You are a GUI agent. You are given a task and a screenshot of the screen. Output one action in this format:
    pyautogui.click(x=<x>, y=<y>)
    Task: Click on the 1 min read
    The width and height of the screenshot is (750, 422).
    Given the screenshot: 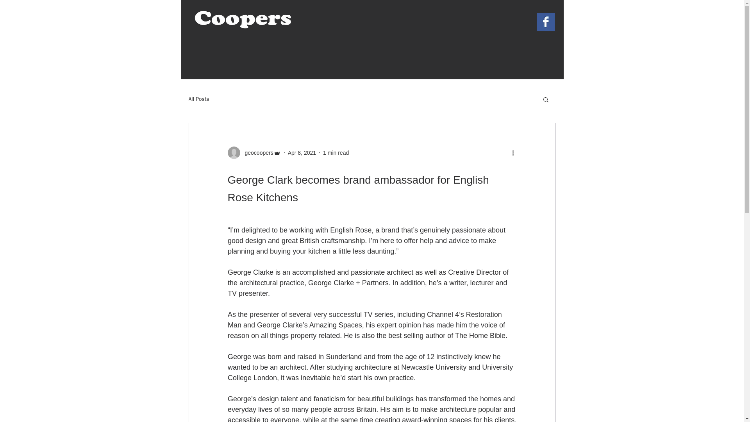 What is the action you would take?
    pyautogui.click(x=336, y=152)
    